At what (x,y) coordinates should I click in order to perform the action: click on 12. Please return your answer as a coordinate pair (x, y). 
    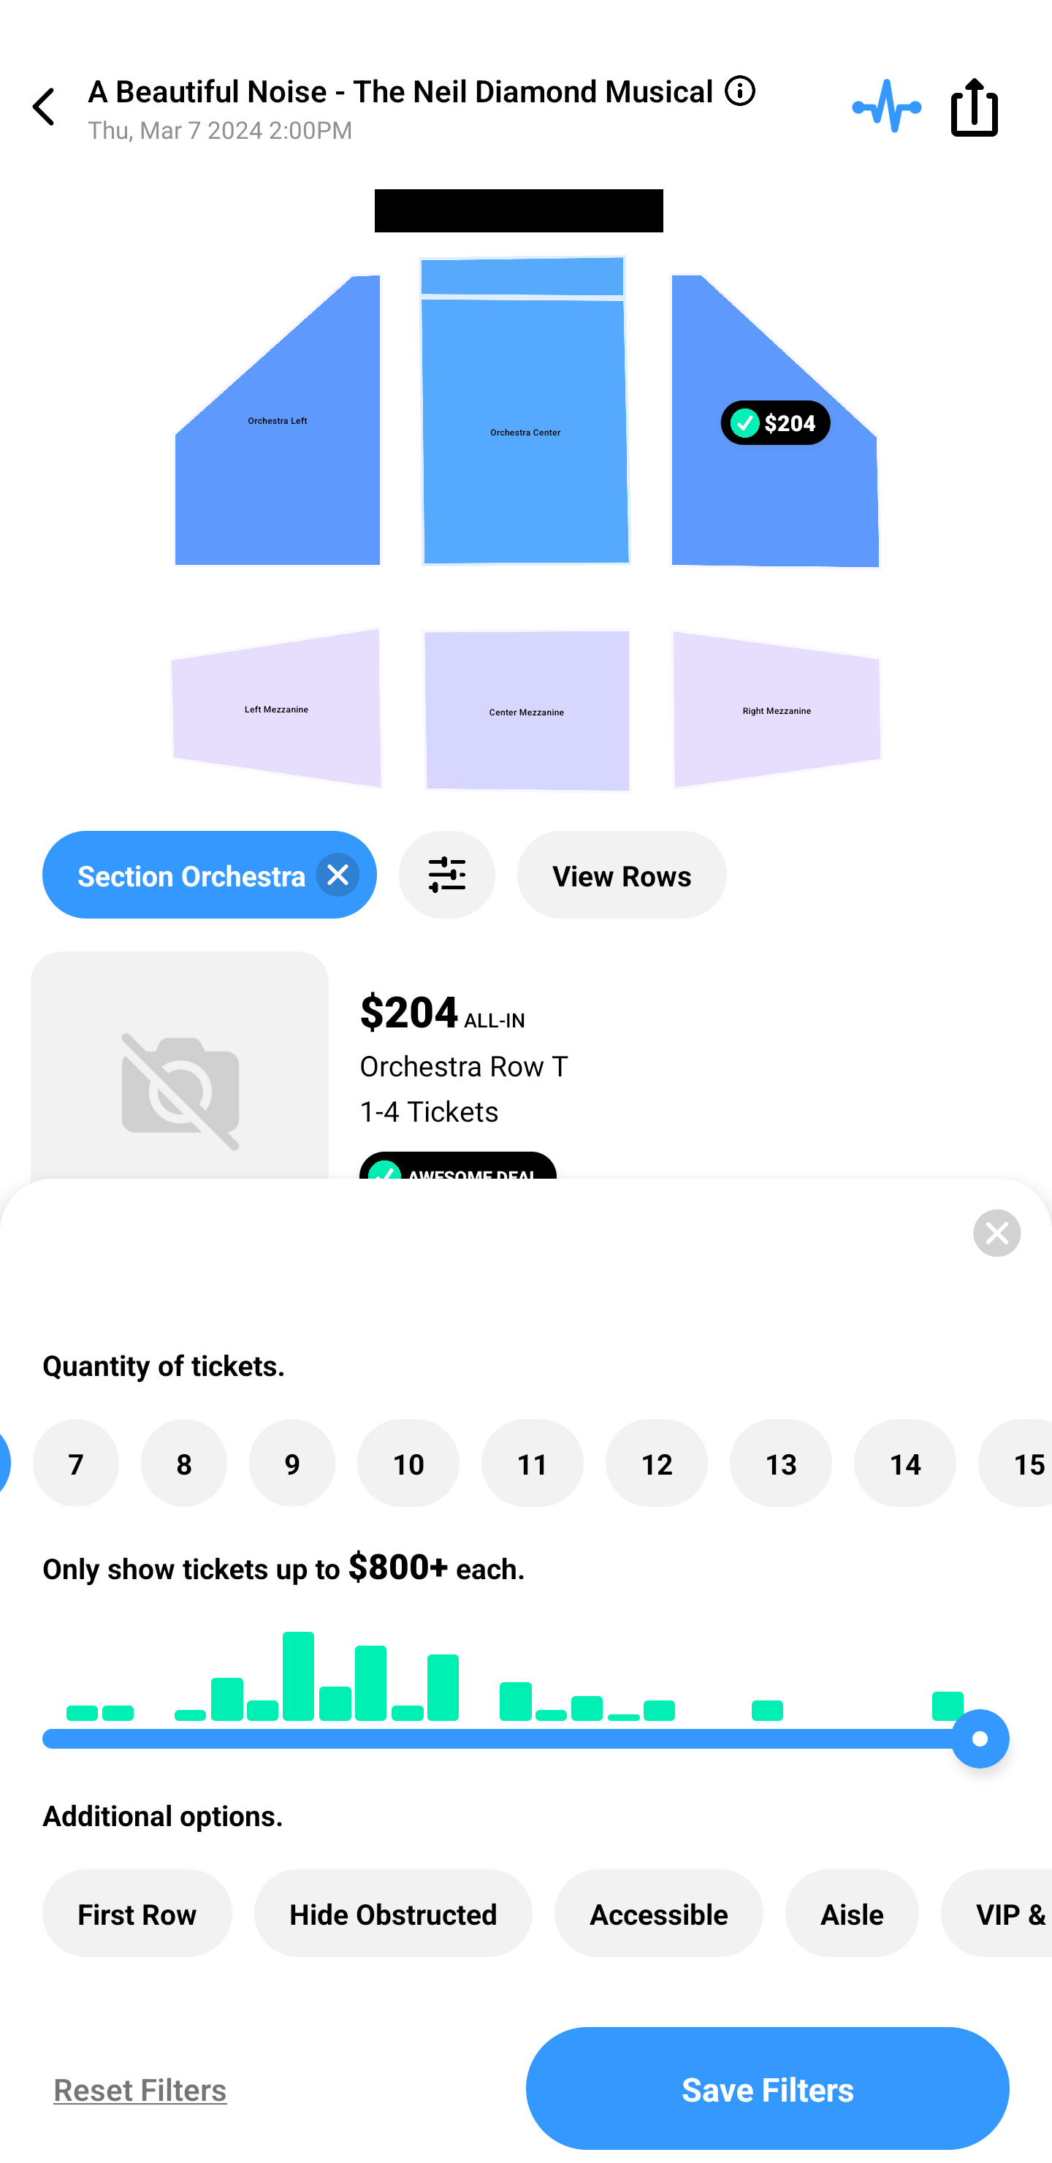
    Looking at the image, I should click on (657, 1463).